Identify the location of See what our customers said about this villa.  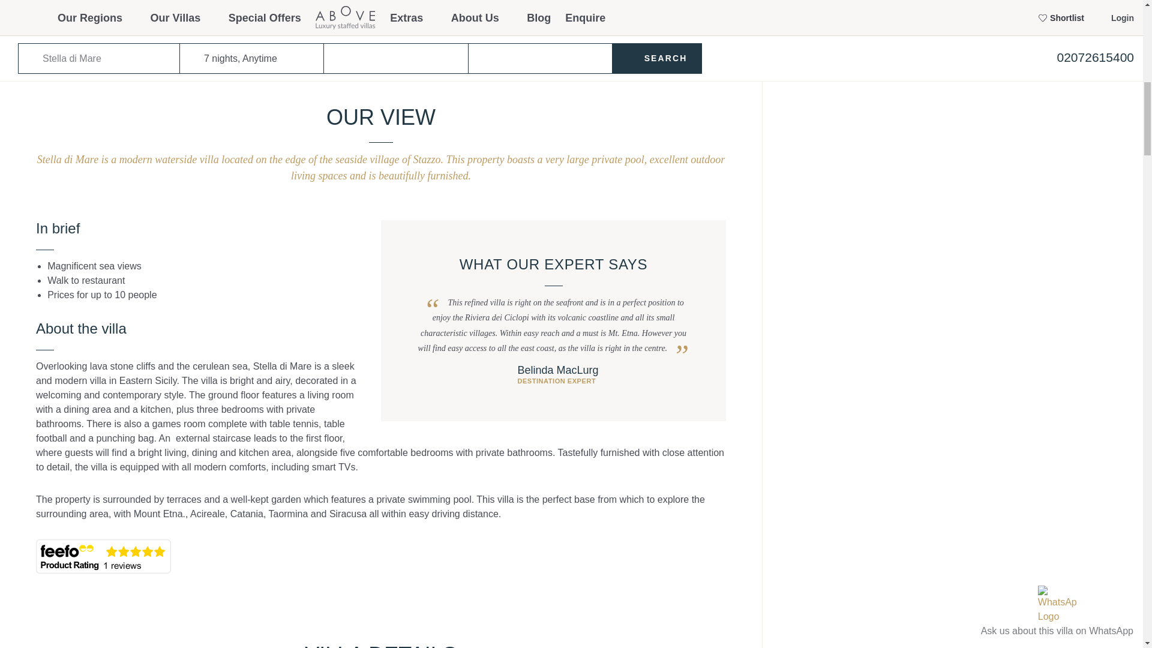
(103, 556).